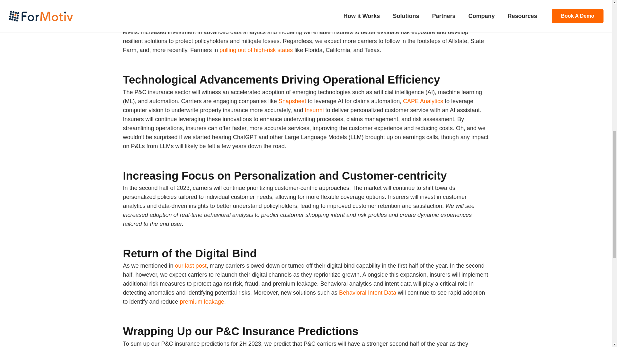  I want to click on CAPE Analytics, so click(423, 101).